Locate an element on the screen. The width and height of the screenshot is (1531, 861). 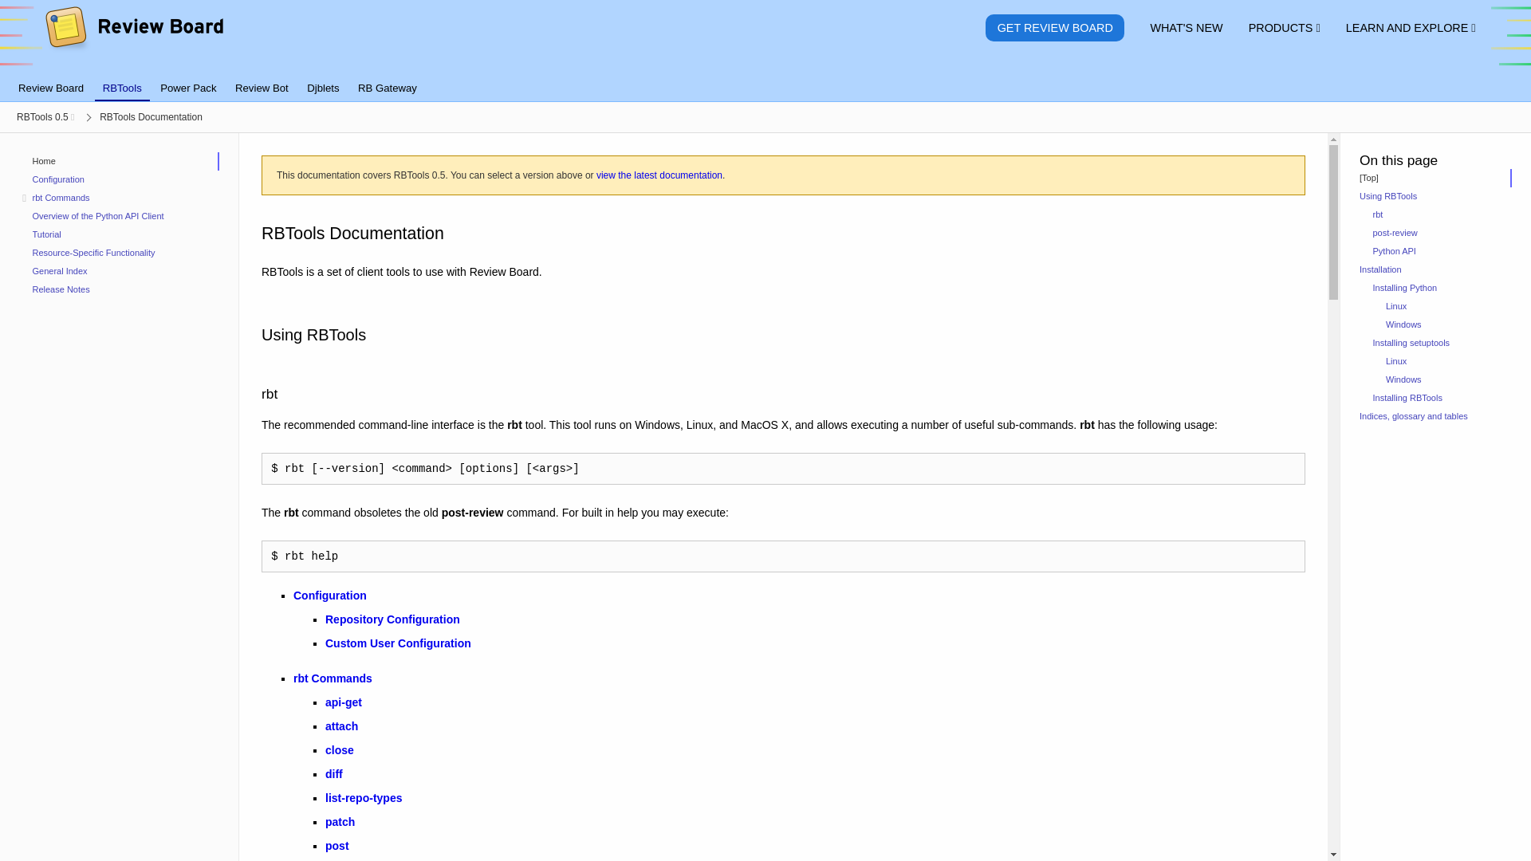
WHAT'S NEW is located at coordinates (1187, 28).